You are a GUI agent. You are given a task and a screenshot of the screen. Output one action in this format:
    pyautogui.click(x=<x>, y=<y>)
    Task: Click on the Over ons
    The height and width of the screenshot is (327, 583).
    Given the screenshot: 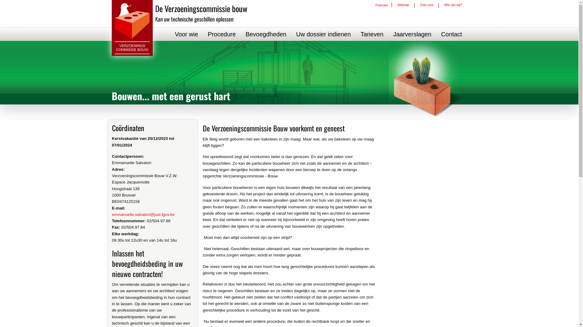 What is the action you would take?
    pyautogui.click(x=426, y=5)
    